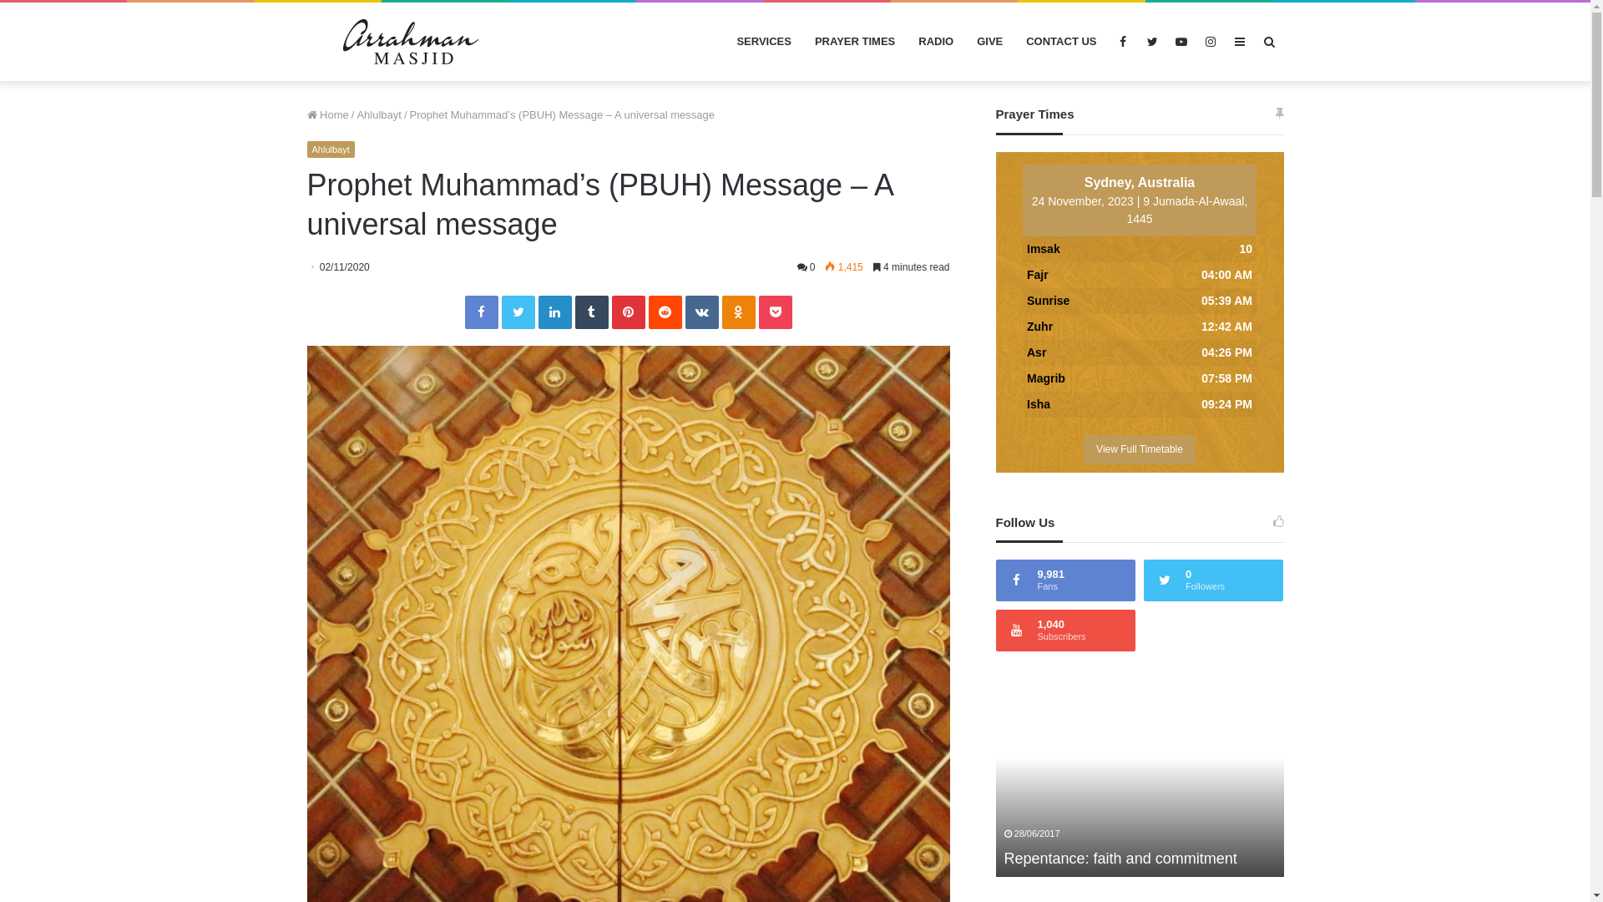 The height and width of the screenshot is (902, 1603). What do you see at coordinates (1140, 785) in the screenshot?
I see `Parents in their interaction with their children` at bounding box center [1140, 785].